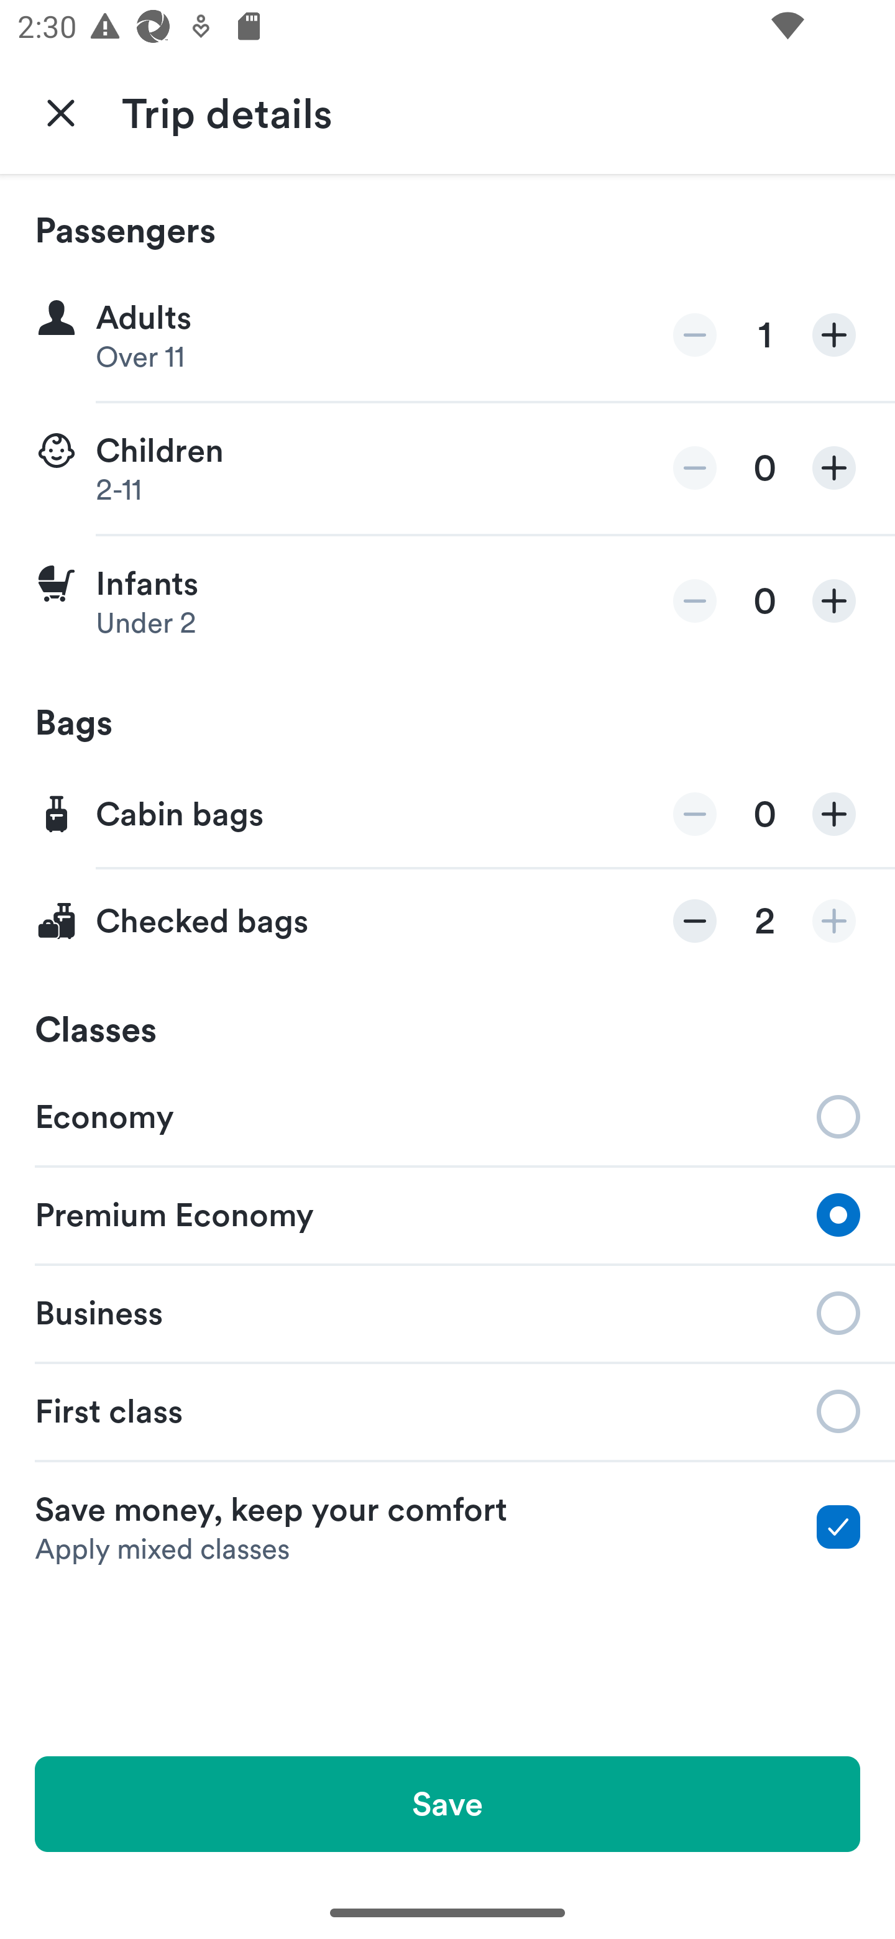 The image size is (895, 1939). Describe the element at coordinates (834, 600) in the screenshot. I see `Add` at that location.